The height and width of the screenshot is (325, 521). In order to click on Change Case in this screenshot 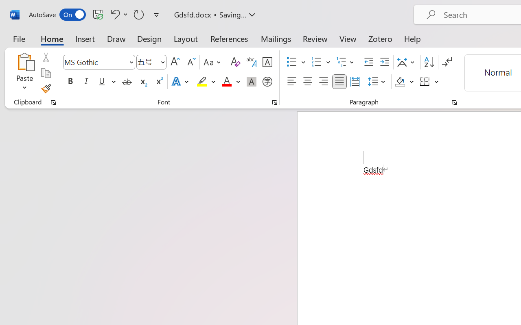, I will do `click(213, 62)`.